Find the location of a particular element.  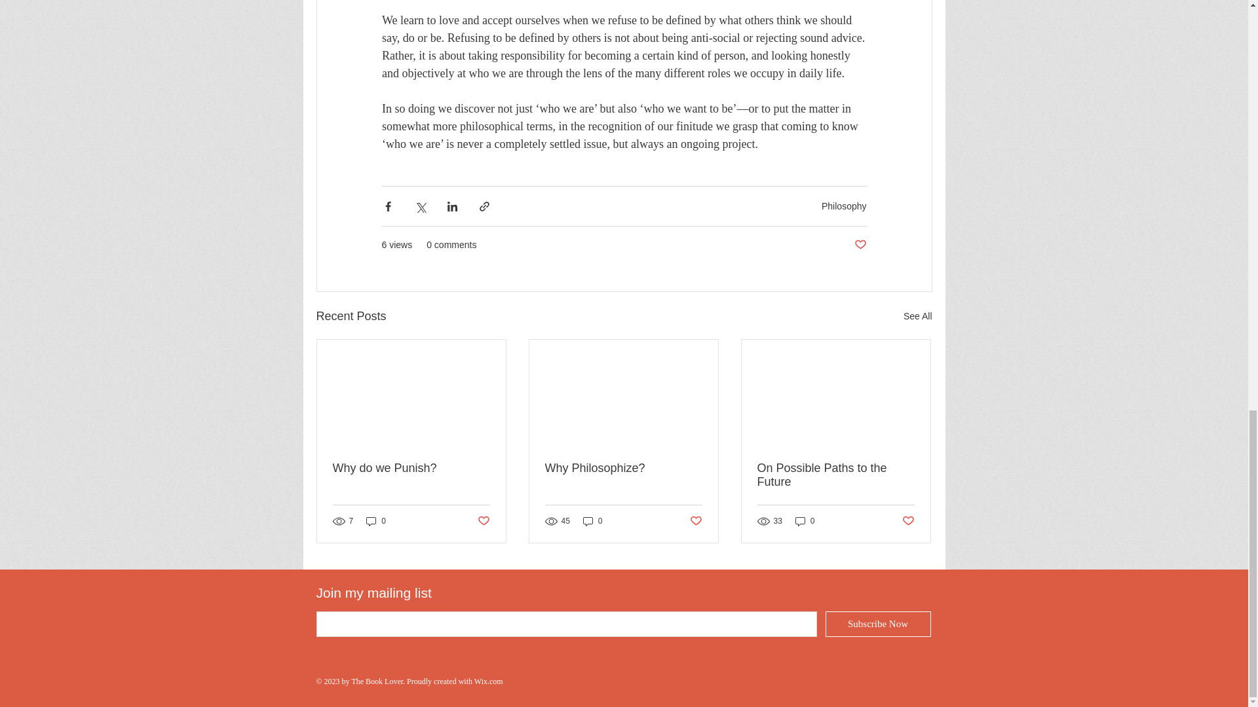

Why do we Punish? is located at coordinates (411, 468).